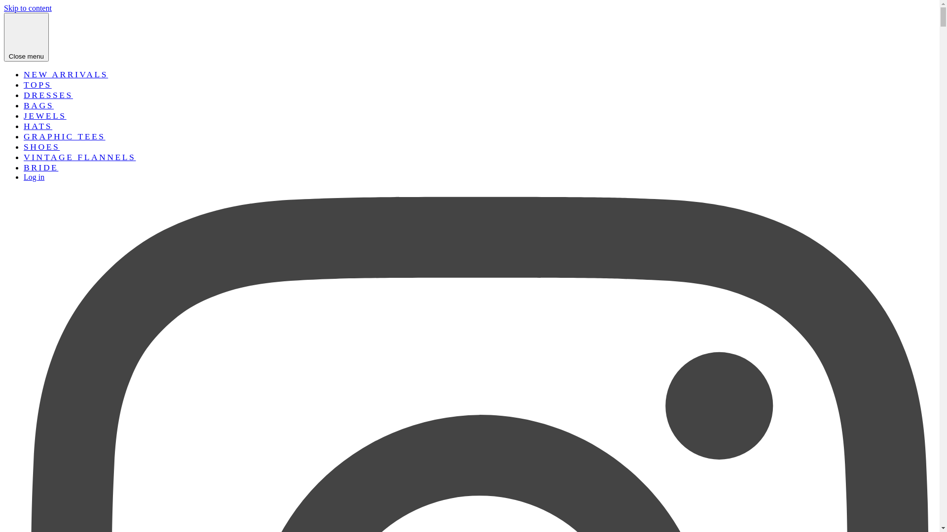  What do you see at coordinates (38, 105) in the screenshot?
I see `BAGS` at bounding box center [38, 105].